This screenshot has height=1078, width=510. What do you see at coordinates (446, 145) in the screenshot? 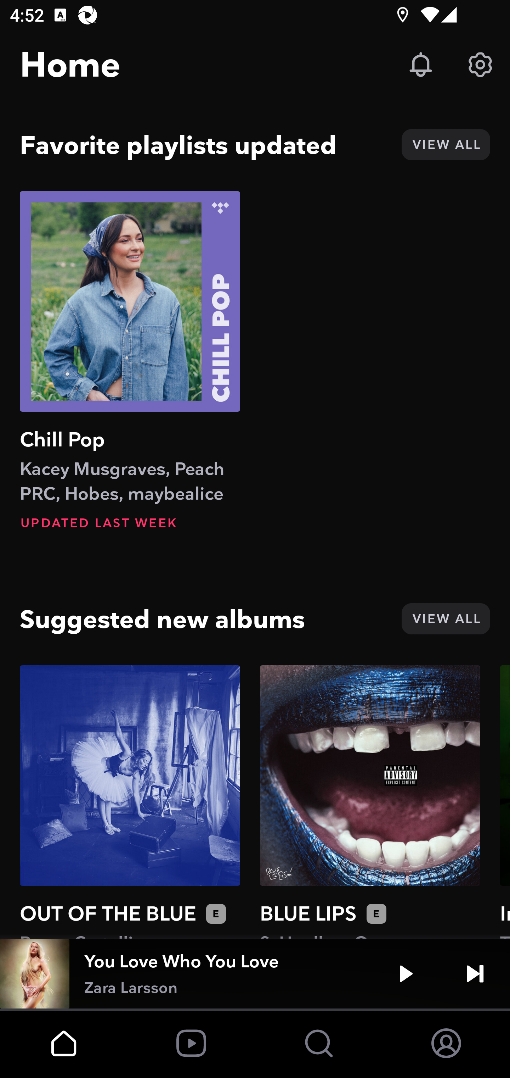
I see `VIEW ALL` at bounding box center [446, 145].